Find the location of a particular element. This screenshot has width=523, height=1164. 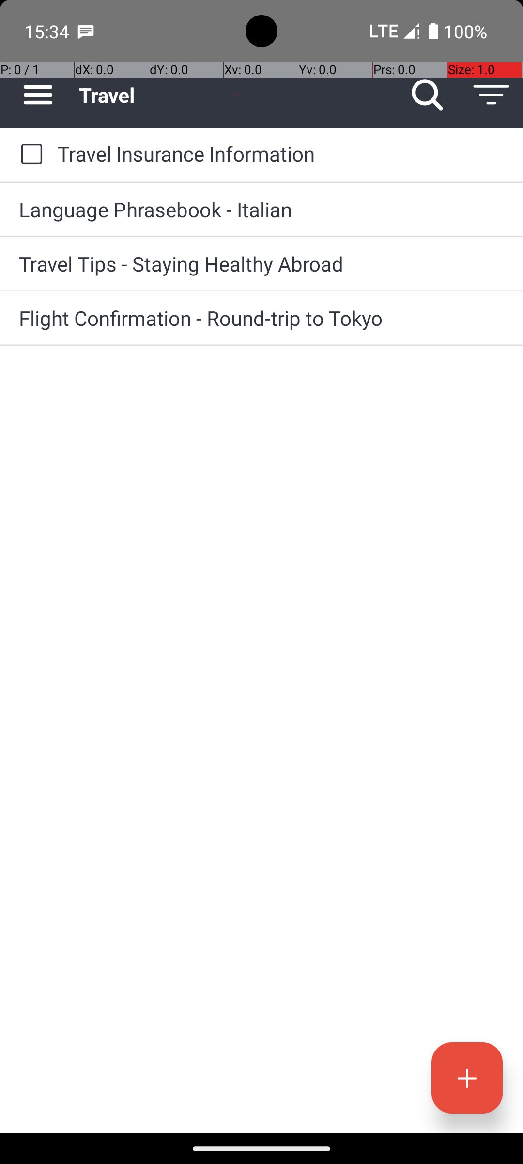

Flight Confirmation - Round-trip to Tokyo is located at coordinates (261, 318).